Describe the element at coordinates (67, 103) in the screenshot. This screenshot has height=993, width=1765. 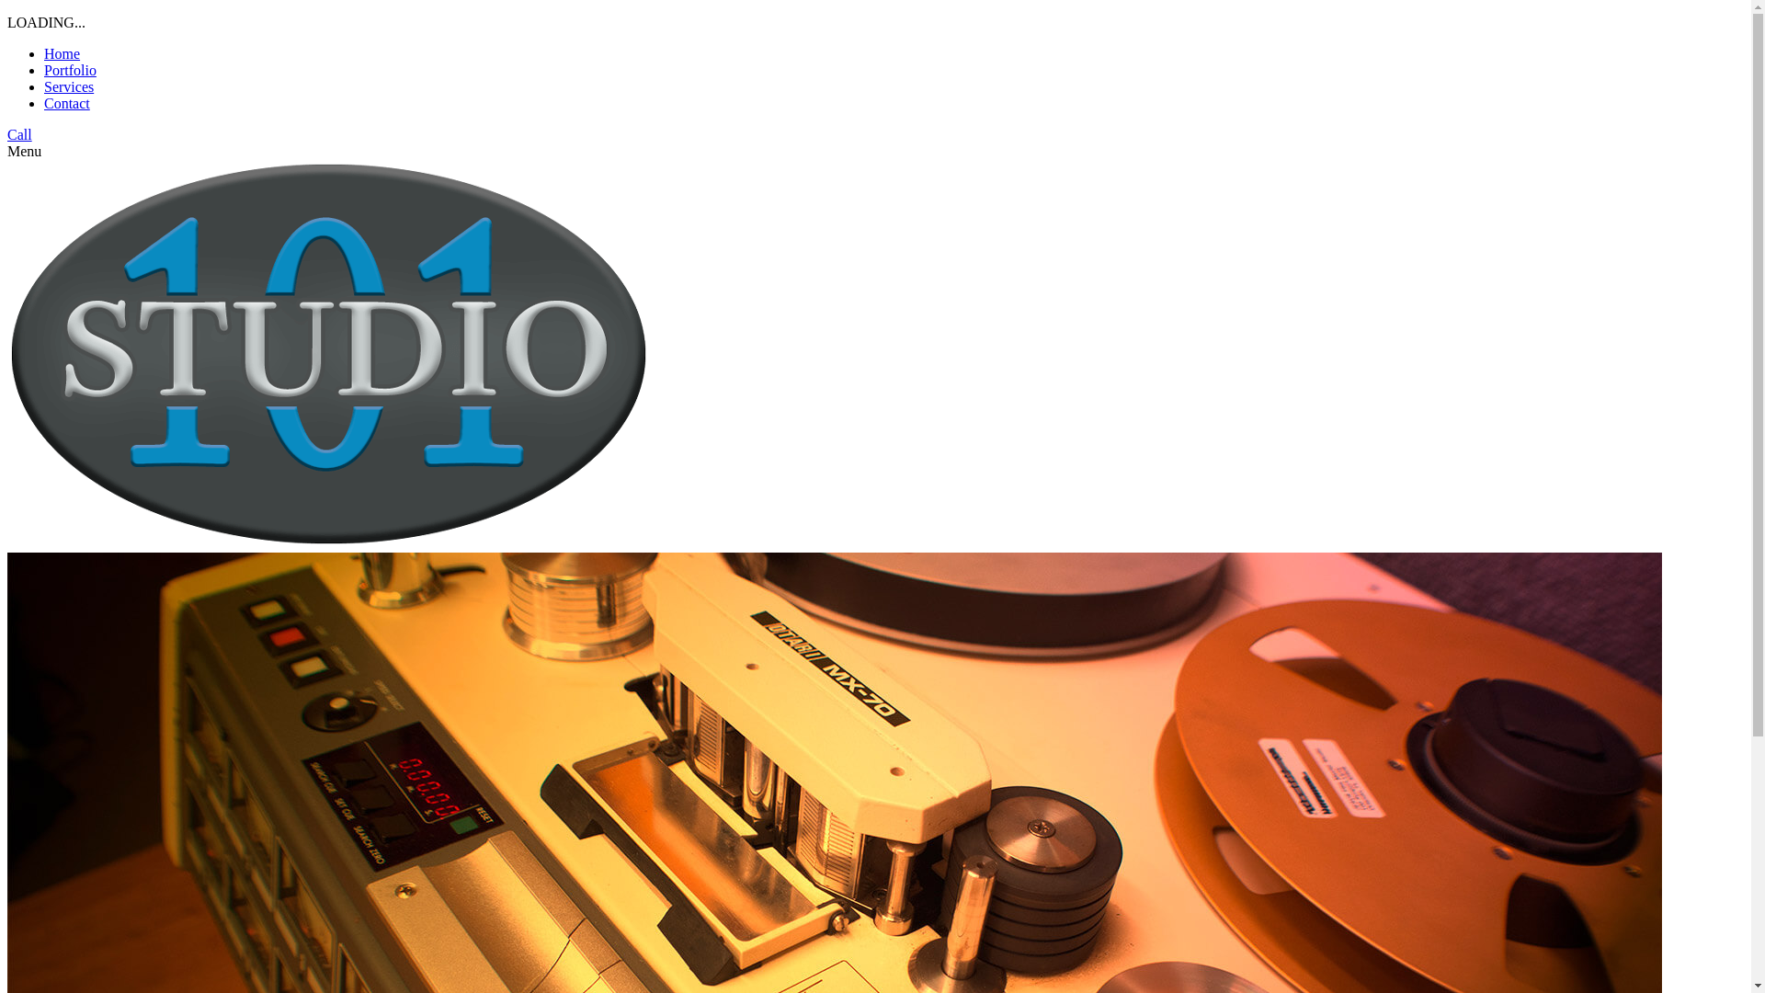
I see `Contact` at that location.